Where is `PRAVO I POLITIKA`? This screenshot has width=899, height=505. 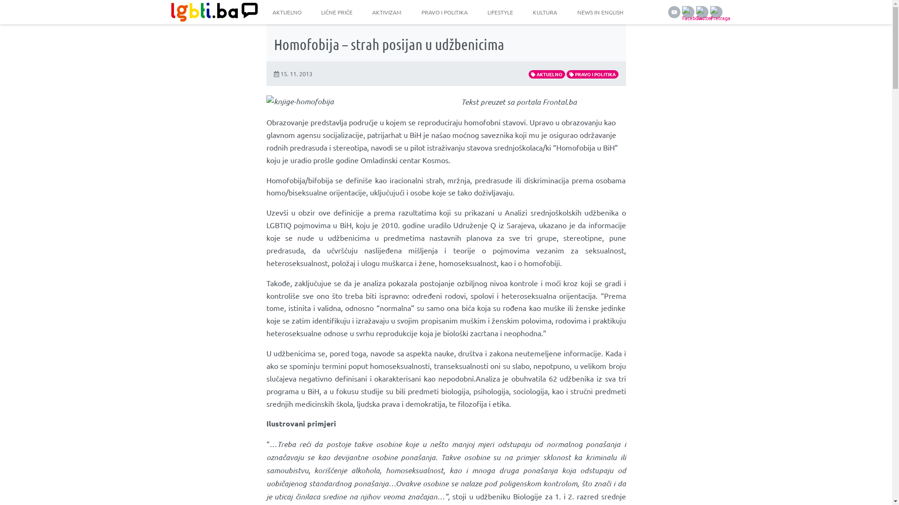 PRAVO I POLITIKA is located at coordinates (445, 12).